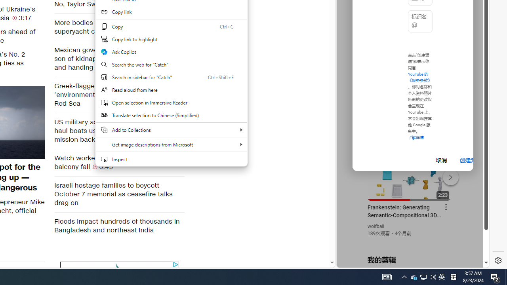 The height and width of the screenshot is (285, 507). Describe the element at coordinates (119, 162) in the screenshot. I see `Watch worker save young boy from balcony fall 0:45` at that location.